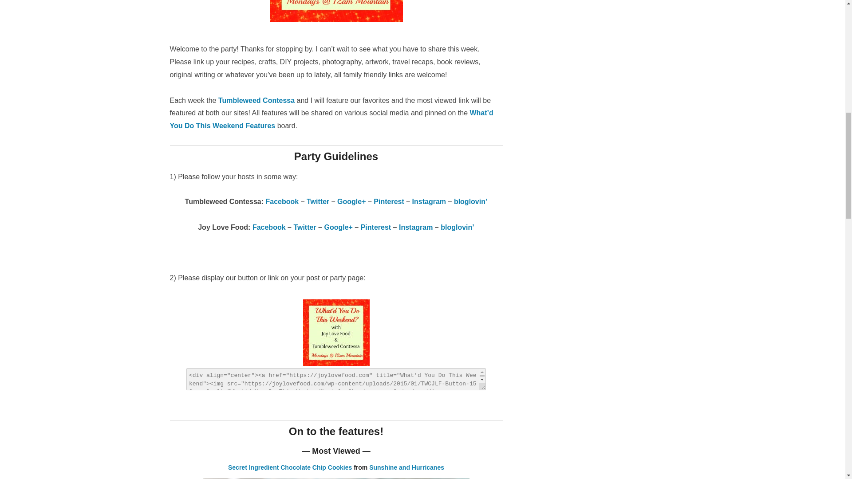  I want to click on Instagram, so click(415, 227).